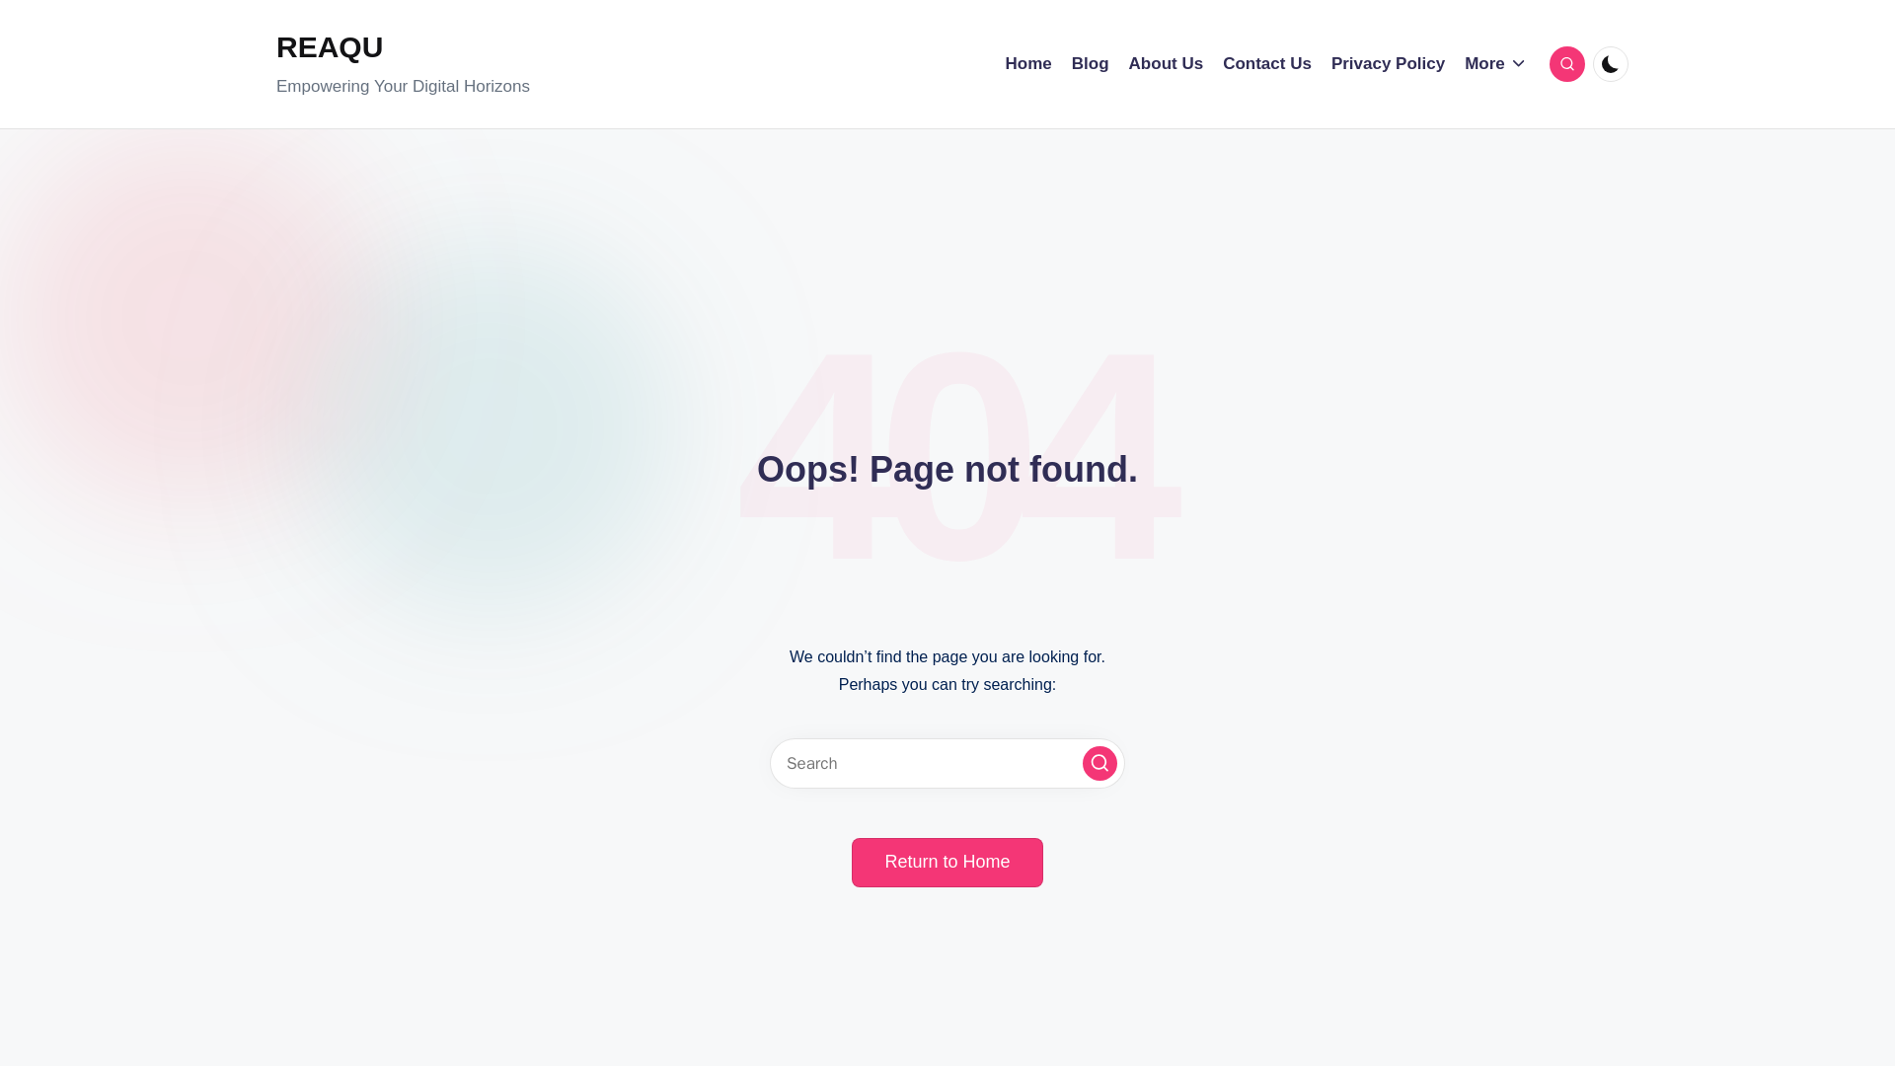 This screenshot has width=1895, height=1066. What do you see at coordinates (1090, 63) in the screenshot?
I see `Blog` at bounding box center [1090, 63].